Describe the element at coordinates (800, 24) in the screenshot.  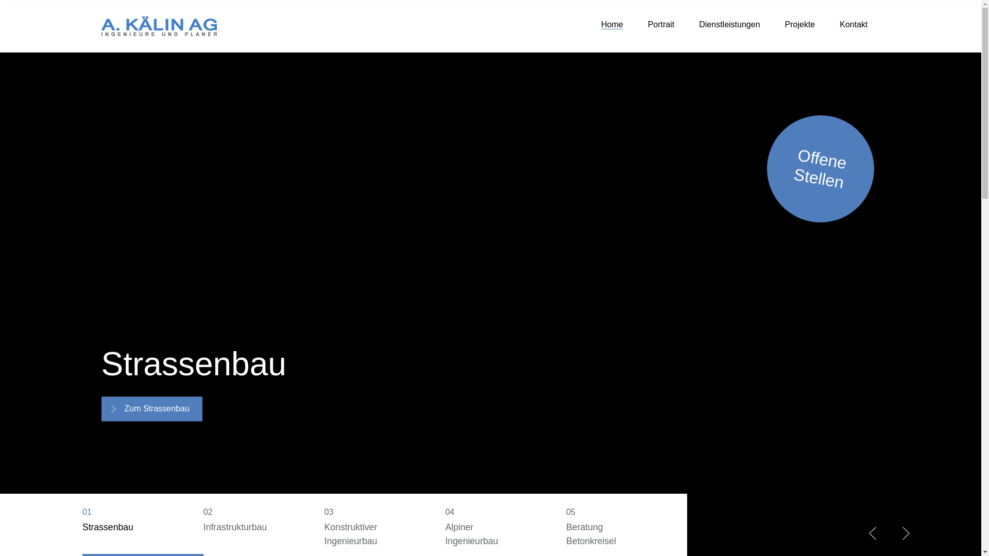
I see `Projekte` at that location.